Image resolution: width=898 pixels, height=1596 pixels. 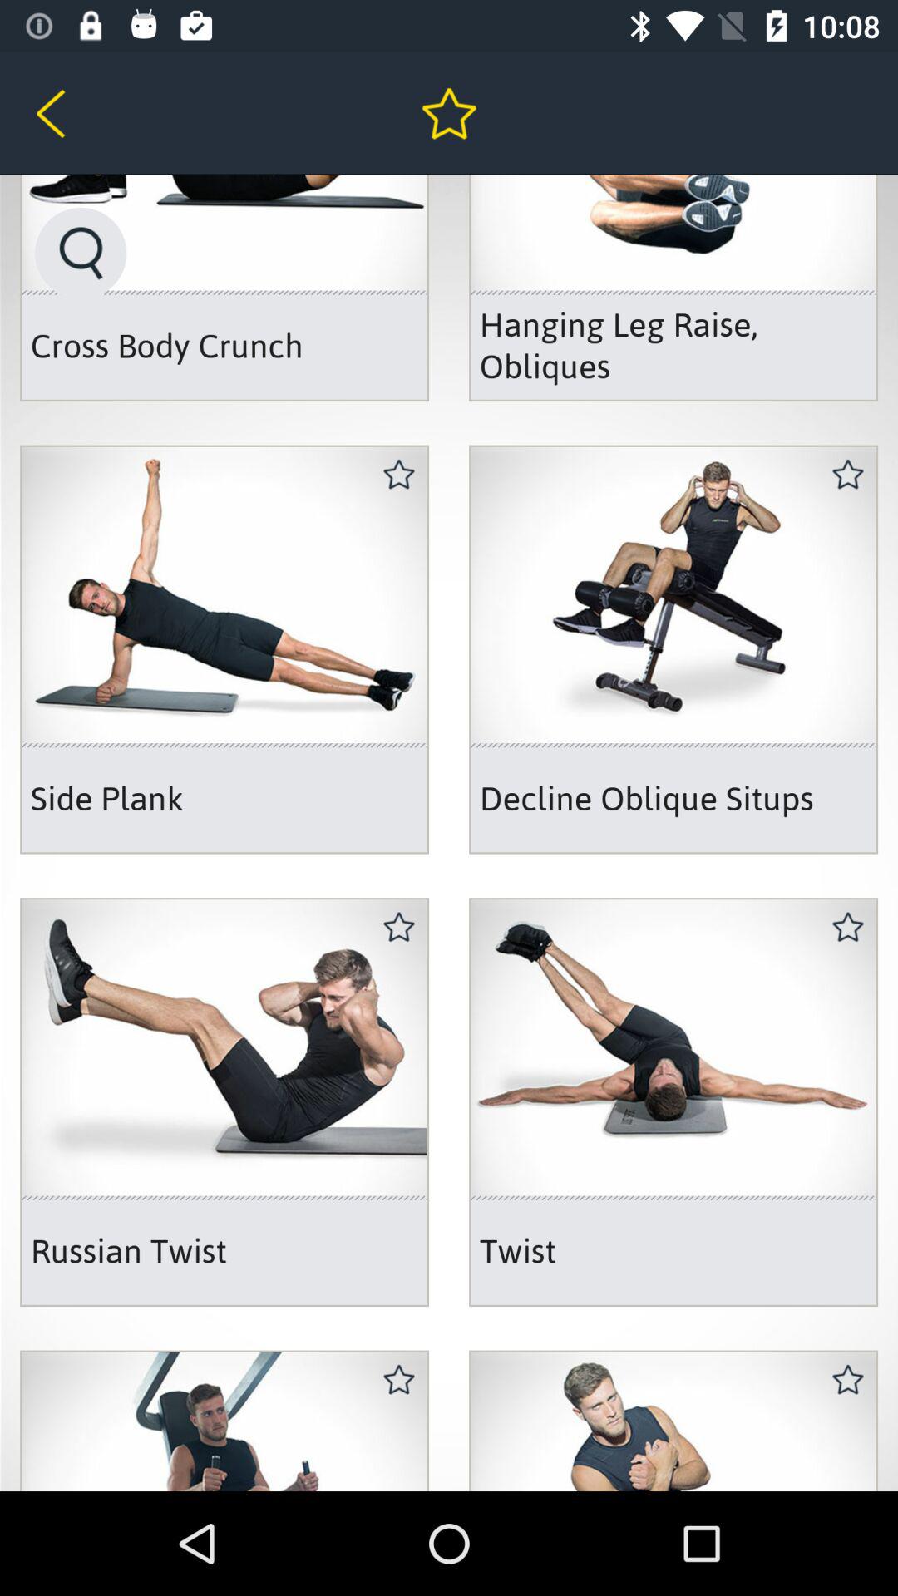 I want to click on click on the right second image, so click(x=224, y=649).